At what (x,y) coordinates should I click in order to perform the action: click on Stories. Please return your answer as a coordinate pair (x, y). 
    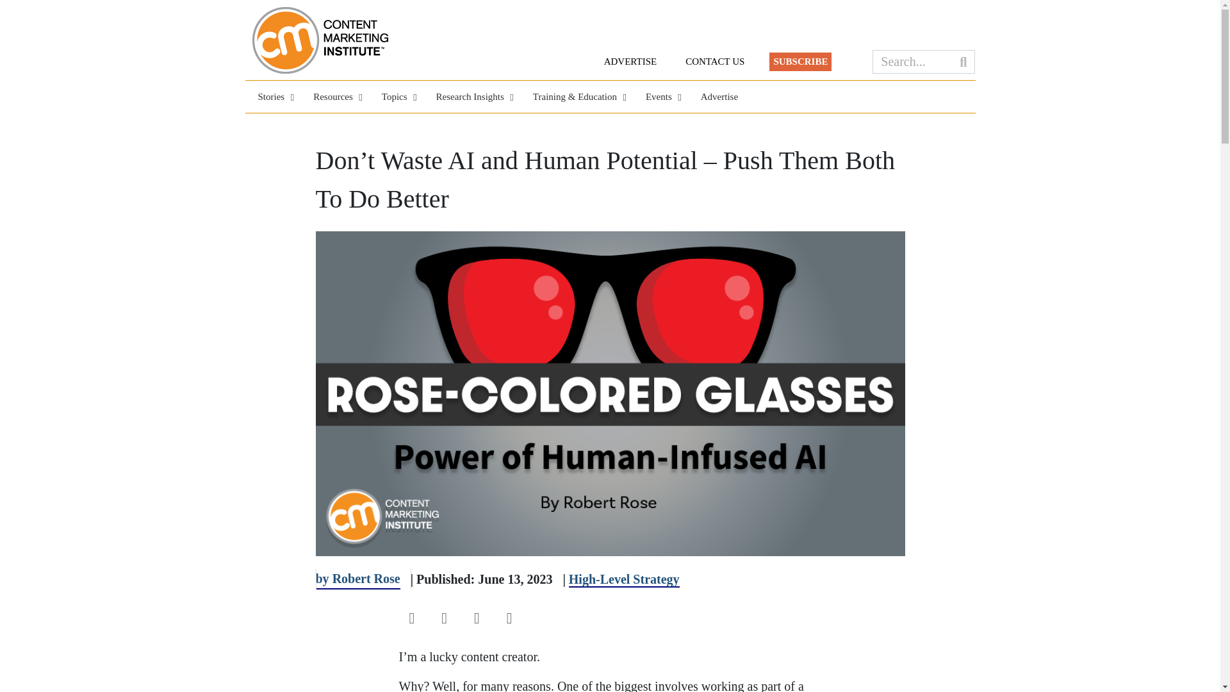
    Looking at the image, I should click on (272, 97).